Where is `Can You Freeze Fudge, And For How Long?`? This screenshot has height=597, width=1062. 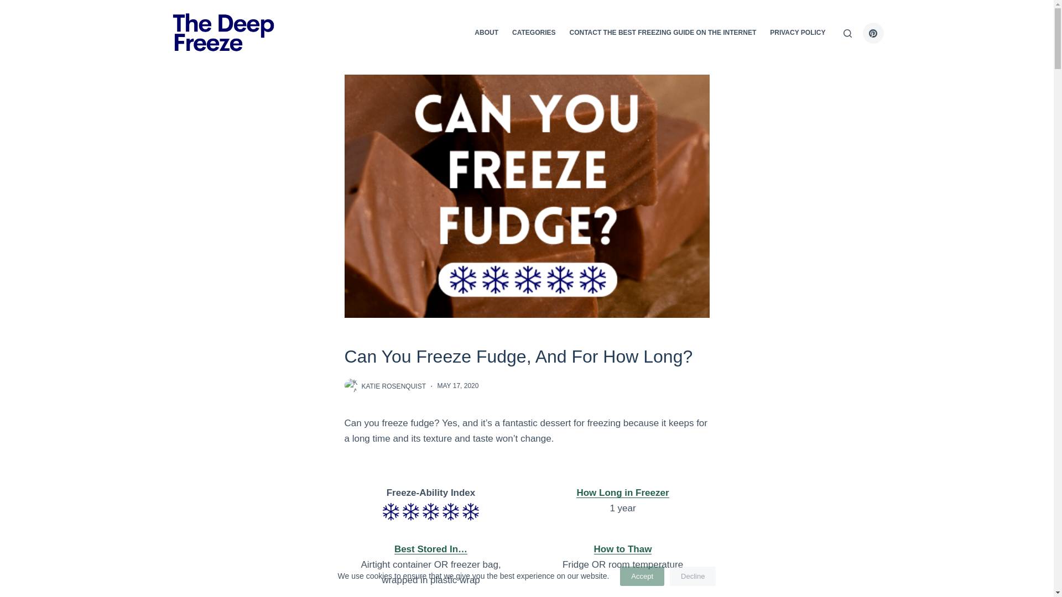
Can You Freeze Fudge, And For How Long? is located at coordinates (527, 357).